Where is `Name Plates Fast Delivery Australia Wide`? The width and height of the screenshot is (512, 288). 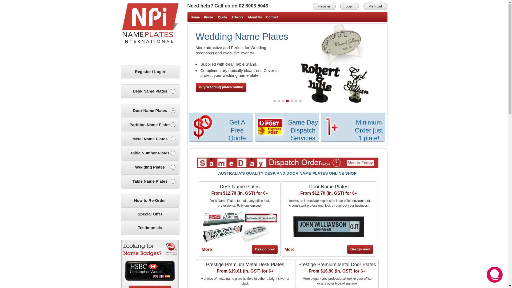 Name Plates Fast Delivery Australia Wide is located at coordinates (287, 163).